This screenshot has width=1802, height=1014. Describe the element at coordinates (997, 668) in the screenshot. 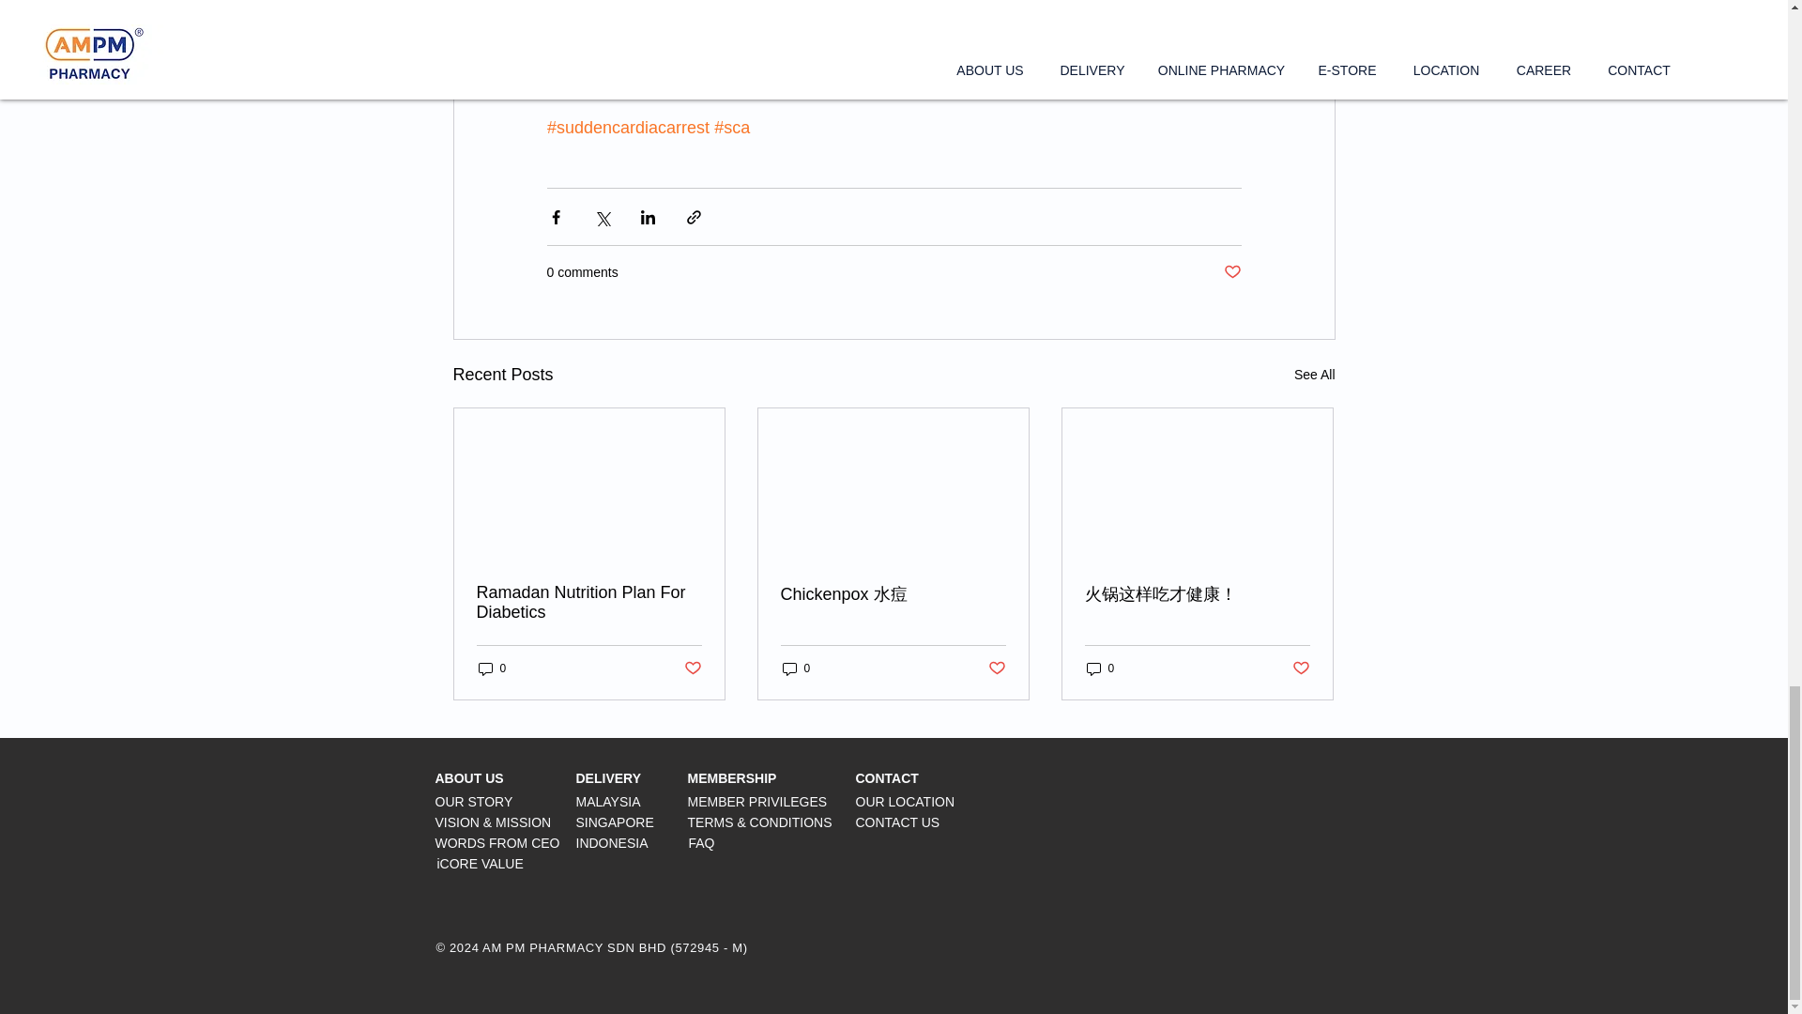

I see `Post not marked as liked` at that location.